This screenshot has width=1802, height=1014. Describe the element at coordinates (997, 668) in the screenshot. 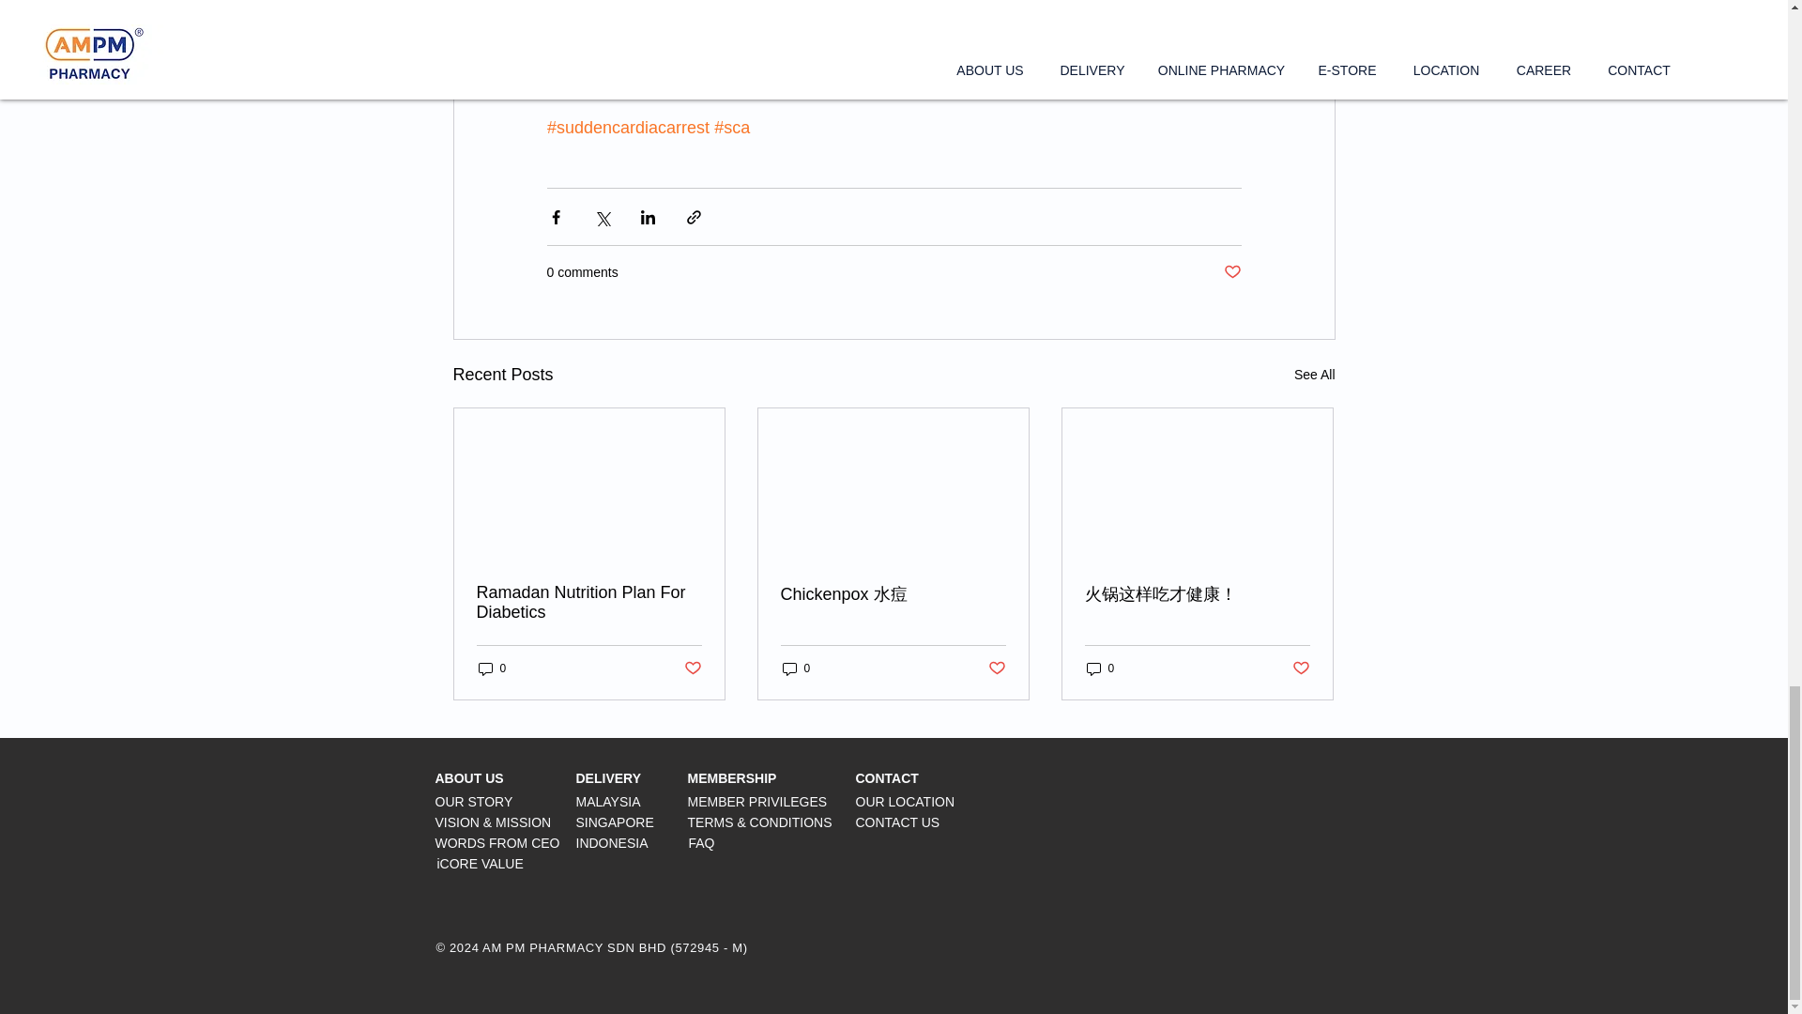

I see `Post not marked as liked` at that location.